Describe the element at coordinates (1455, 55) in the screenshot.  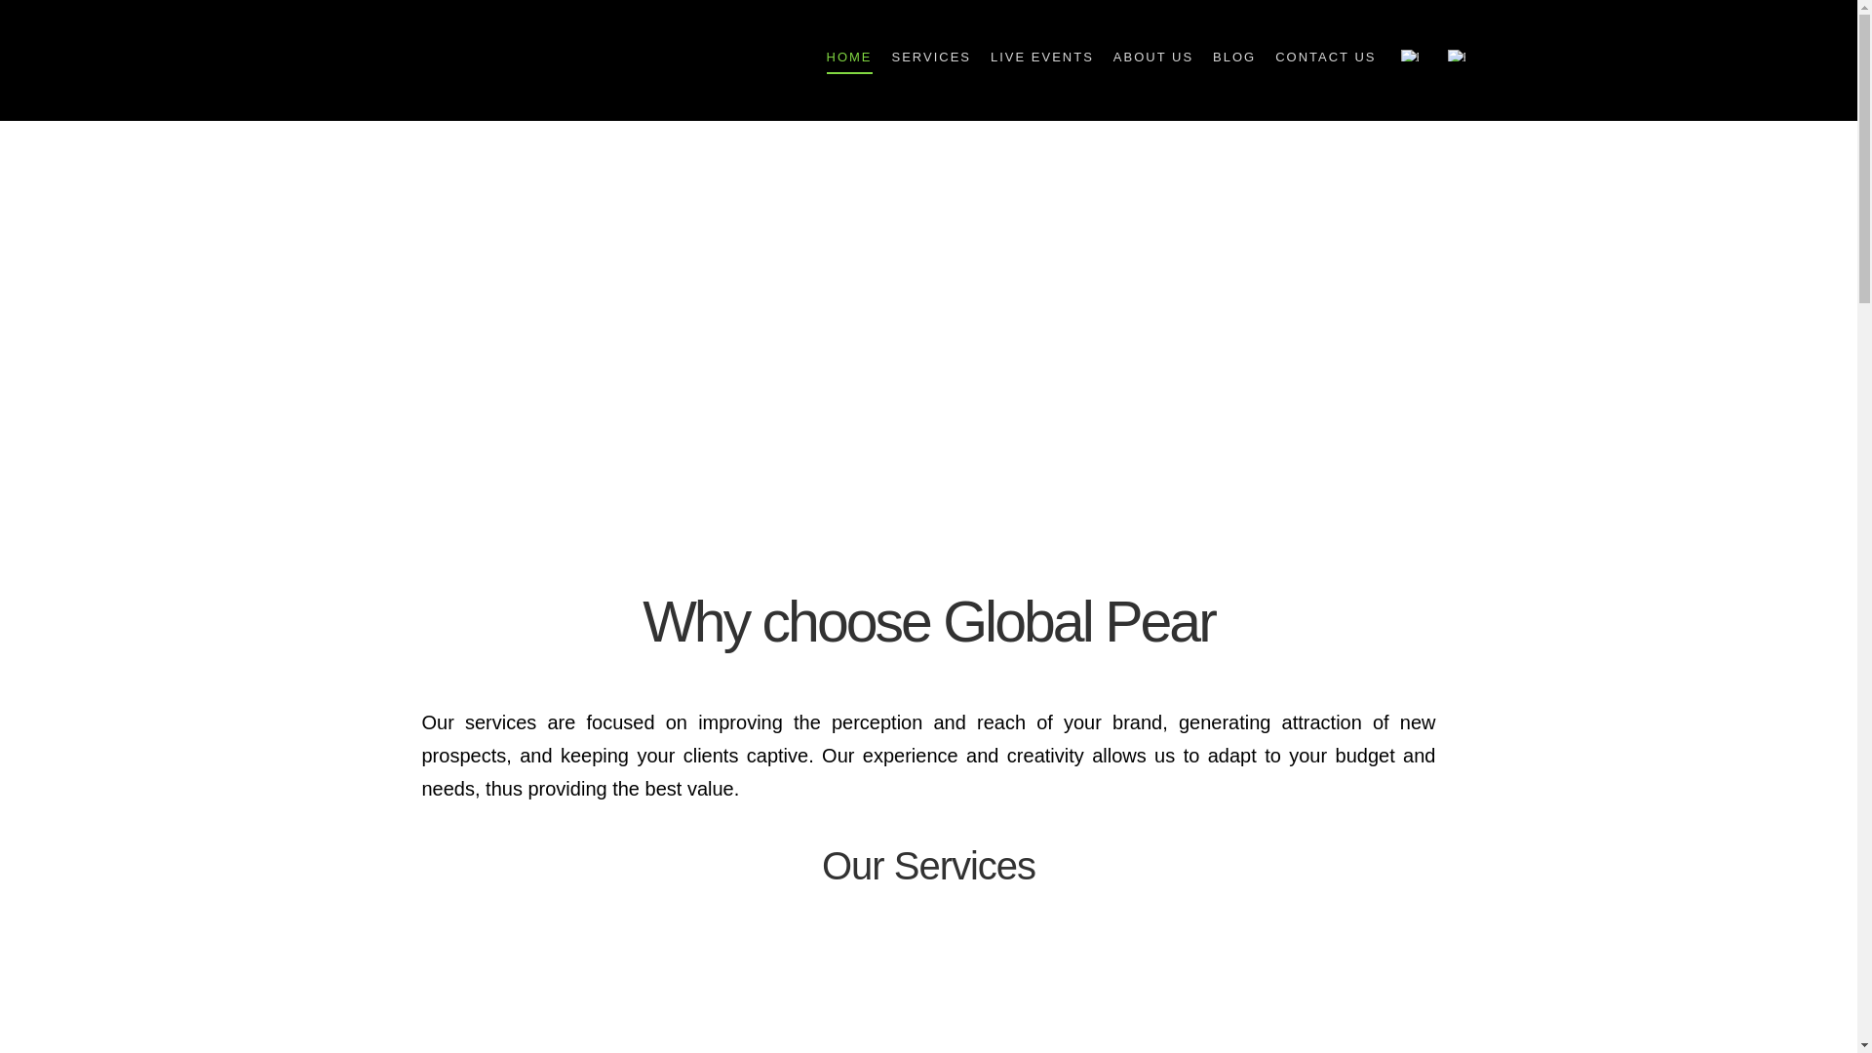
I see `Spanish` at that location.